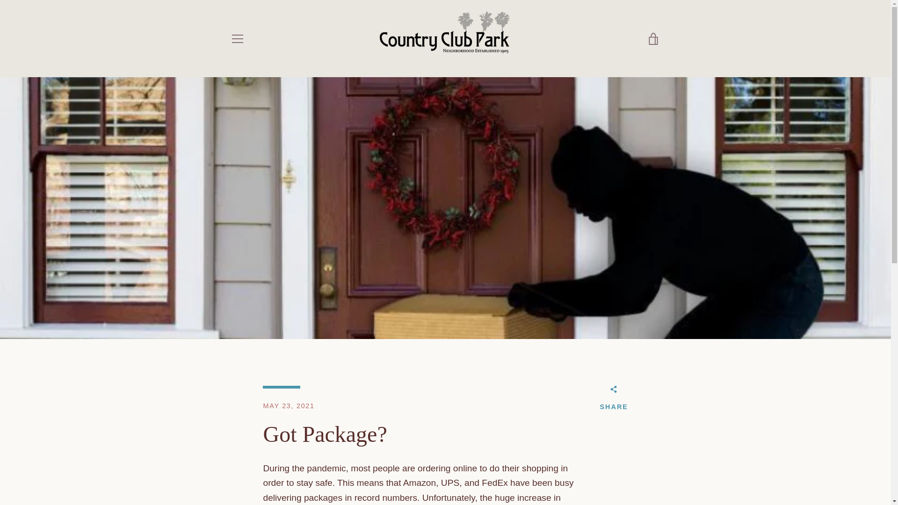  I want to click on SHARE, so click(614, 400).